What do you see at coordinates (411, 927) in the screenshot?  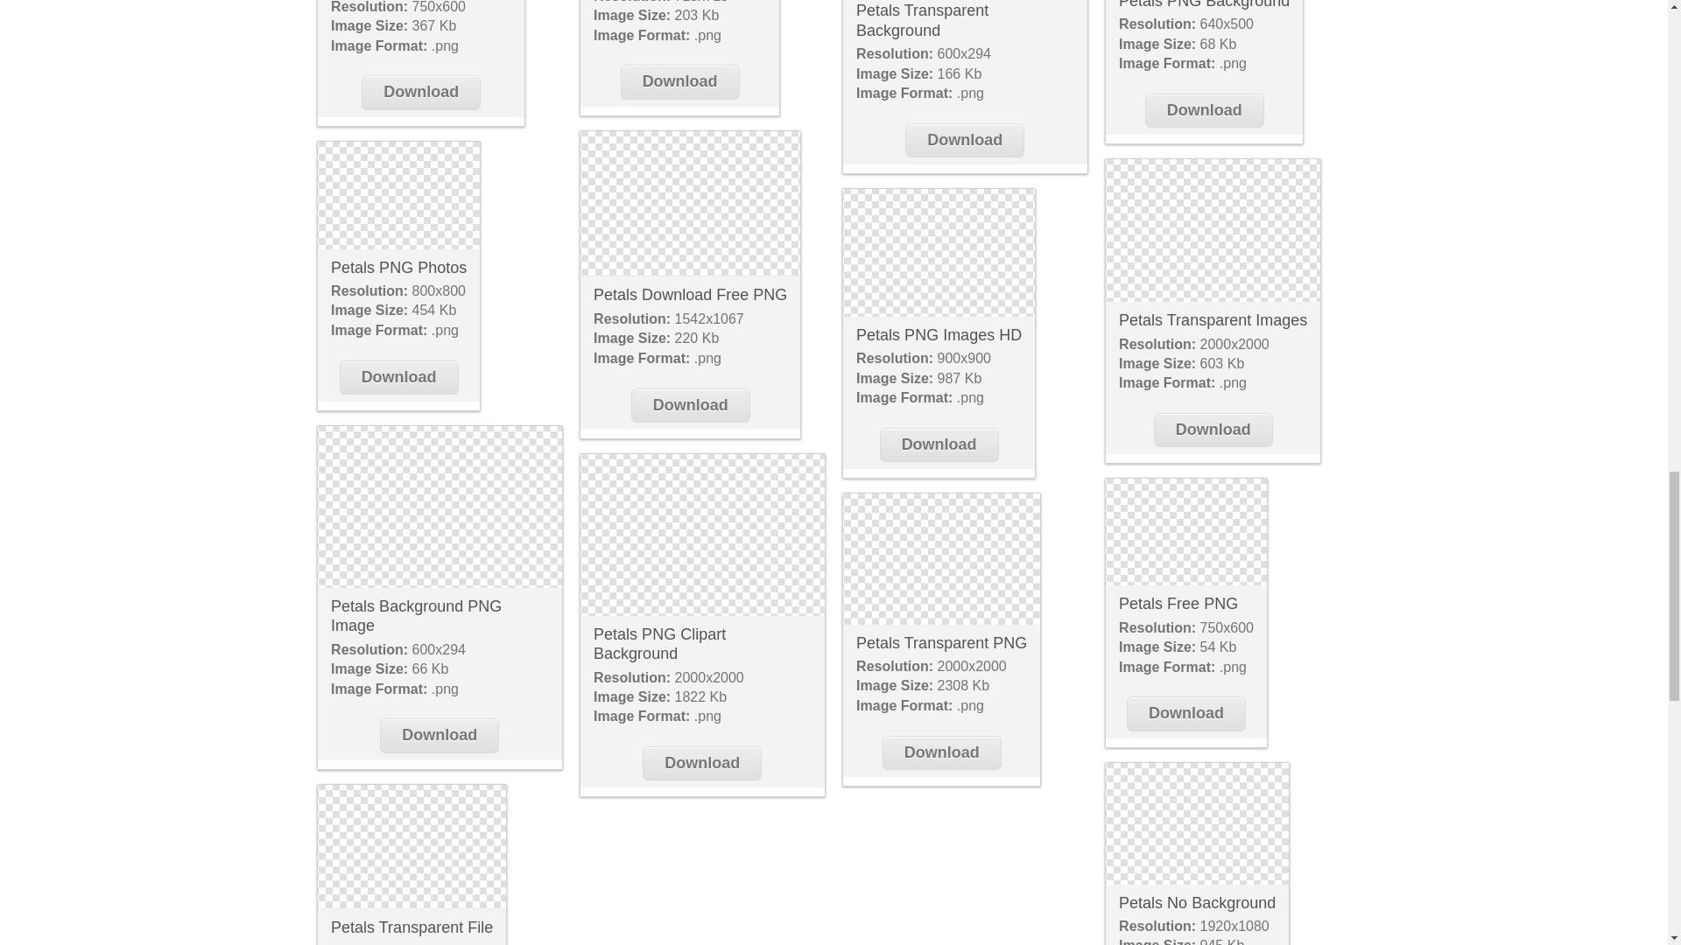 I see `Petals Transparent File` at bounding box center [411, 927].